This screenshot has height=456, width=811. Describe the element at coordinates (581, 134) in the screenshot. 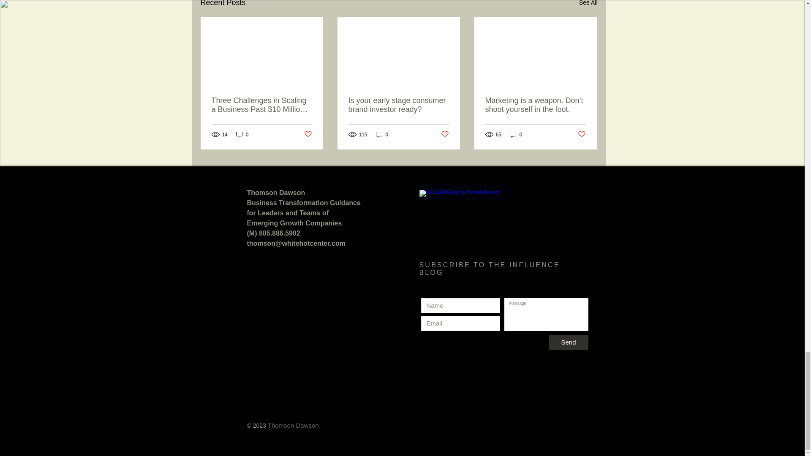

I see `Post not marked as liked` at that location.